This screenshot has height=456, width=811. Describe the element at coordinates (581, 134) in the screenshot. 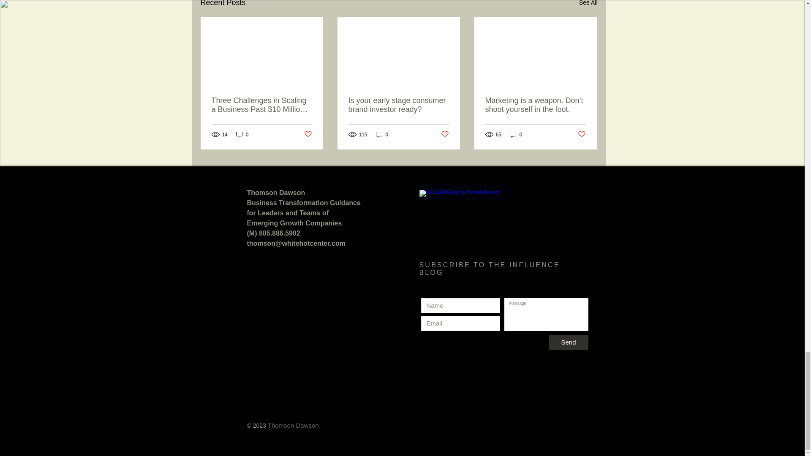

I see `Post not marked as liked` at that location.